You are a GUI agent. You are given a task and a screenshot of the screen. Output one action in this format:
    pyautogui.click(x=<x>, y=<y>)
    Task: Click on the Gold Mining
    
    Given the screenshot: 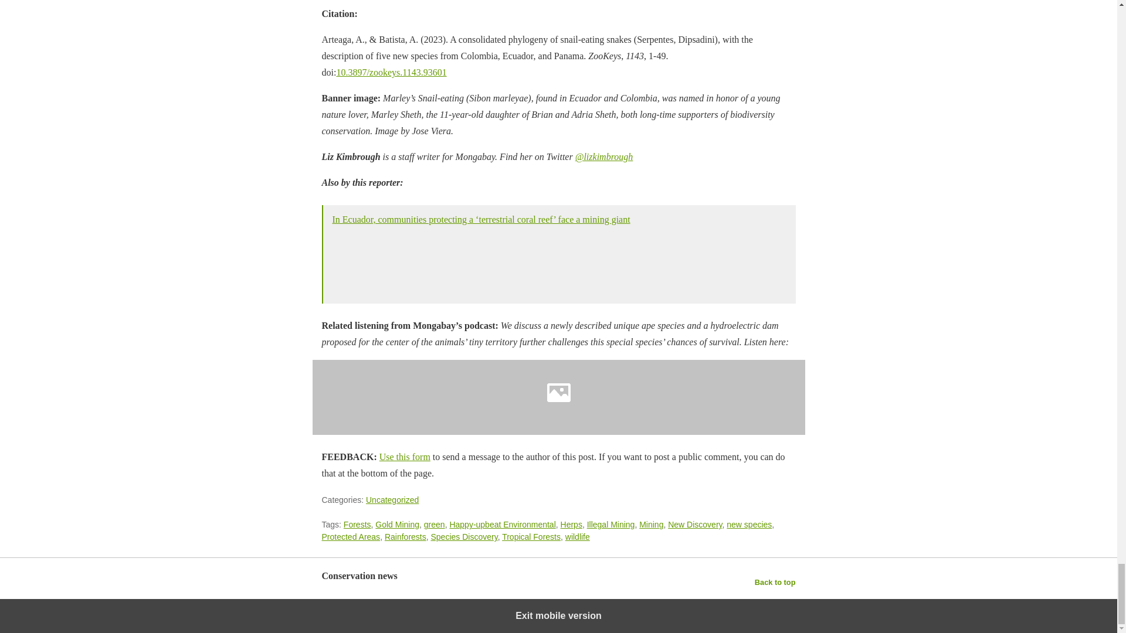 What is the action you would take?
    pyautogui.click(x=396, y=524)
    